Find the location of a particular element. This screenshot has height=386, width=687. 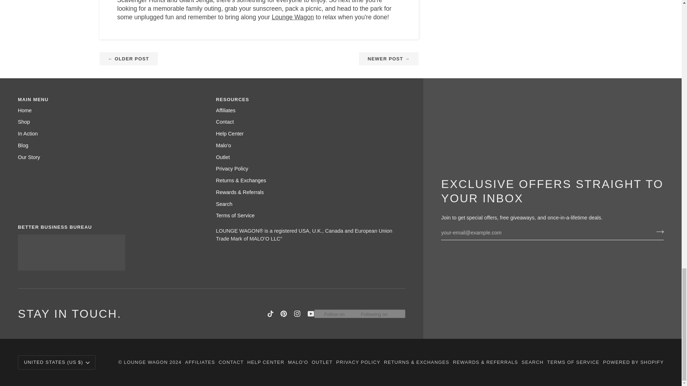

In Action is located at coordinates (28, 134).